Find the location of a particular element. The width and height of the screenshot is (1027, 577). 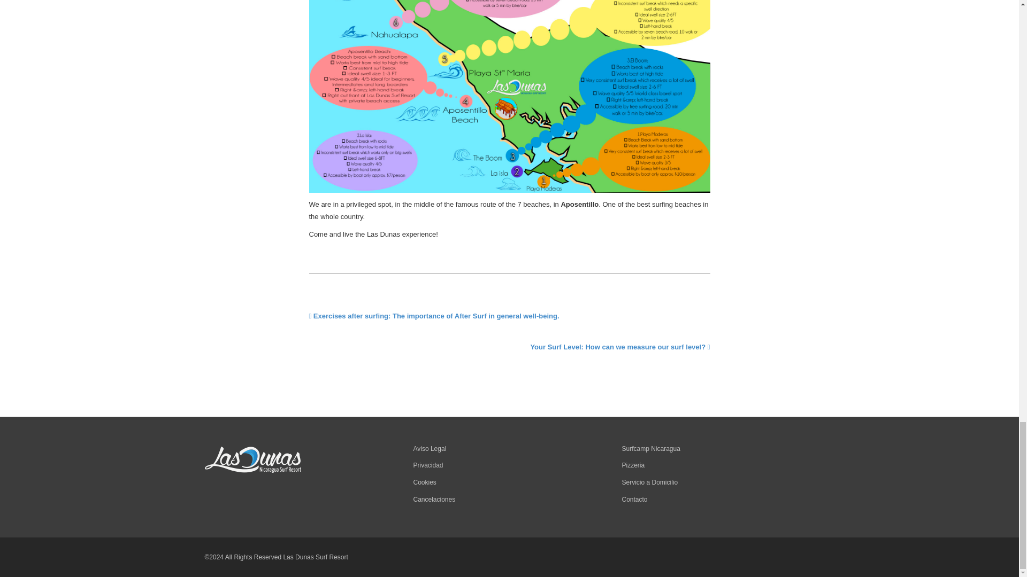

Surfcamp Nicaragua is located at coordinates (650, 448).